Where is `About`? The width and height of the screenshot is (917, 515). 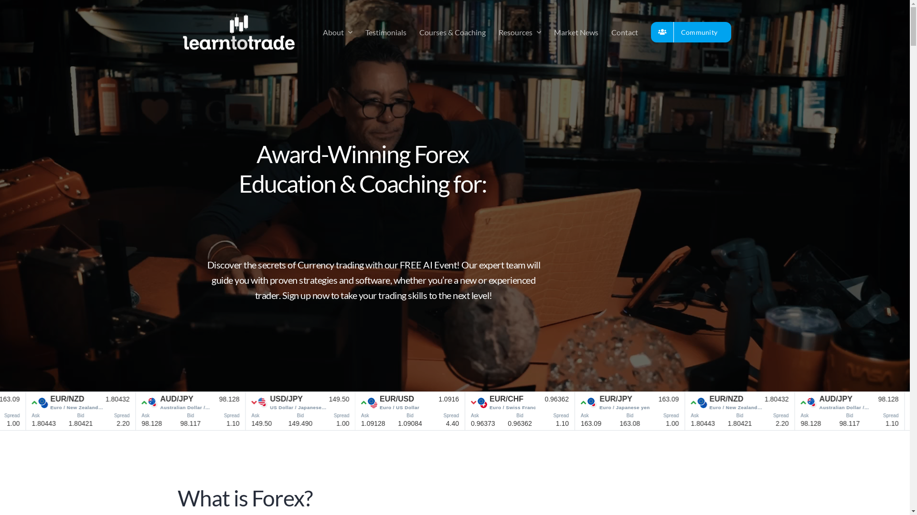 About is located at coordinates (338, 32).